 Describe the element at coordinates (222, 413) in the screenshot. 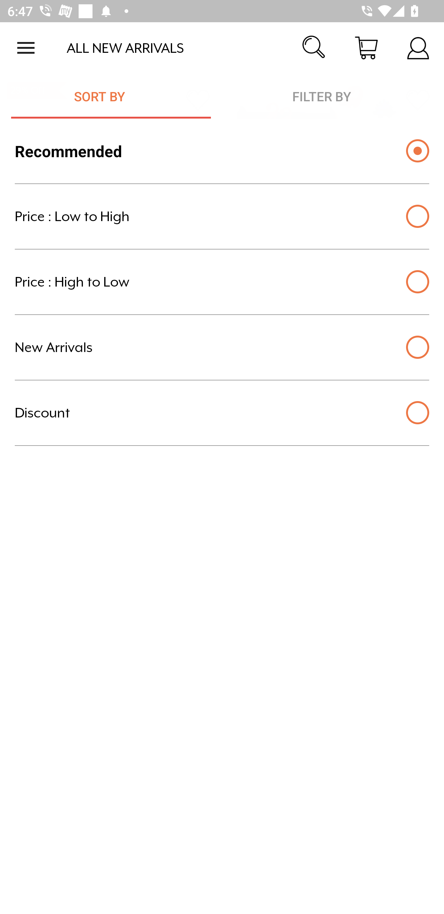

I see `Discount` at that location.